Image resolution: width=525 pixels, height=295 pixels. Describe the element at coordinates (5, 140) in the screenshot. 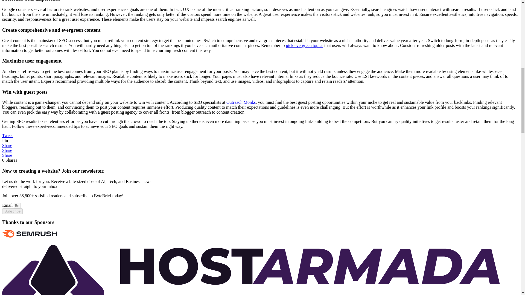

I see `Pin` at that location.